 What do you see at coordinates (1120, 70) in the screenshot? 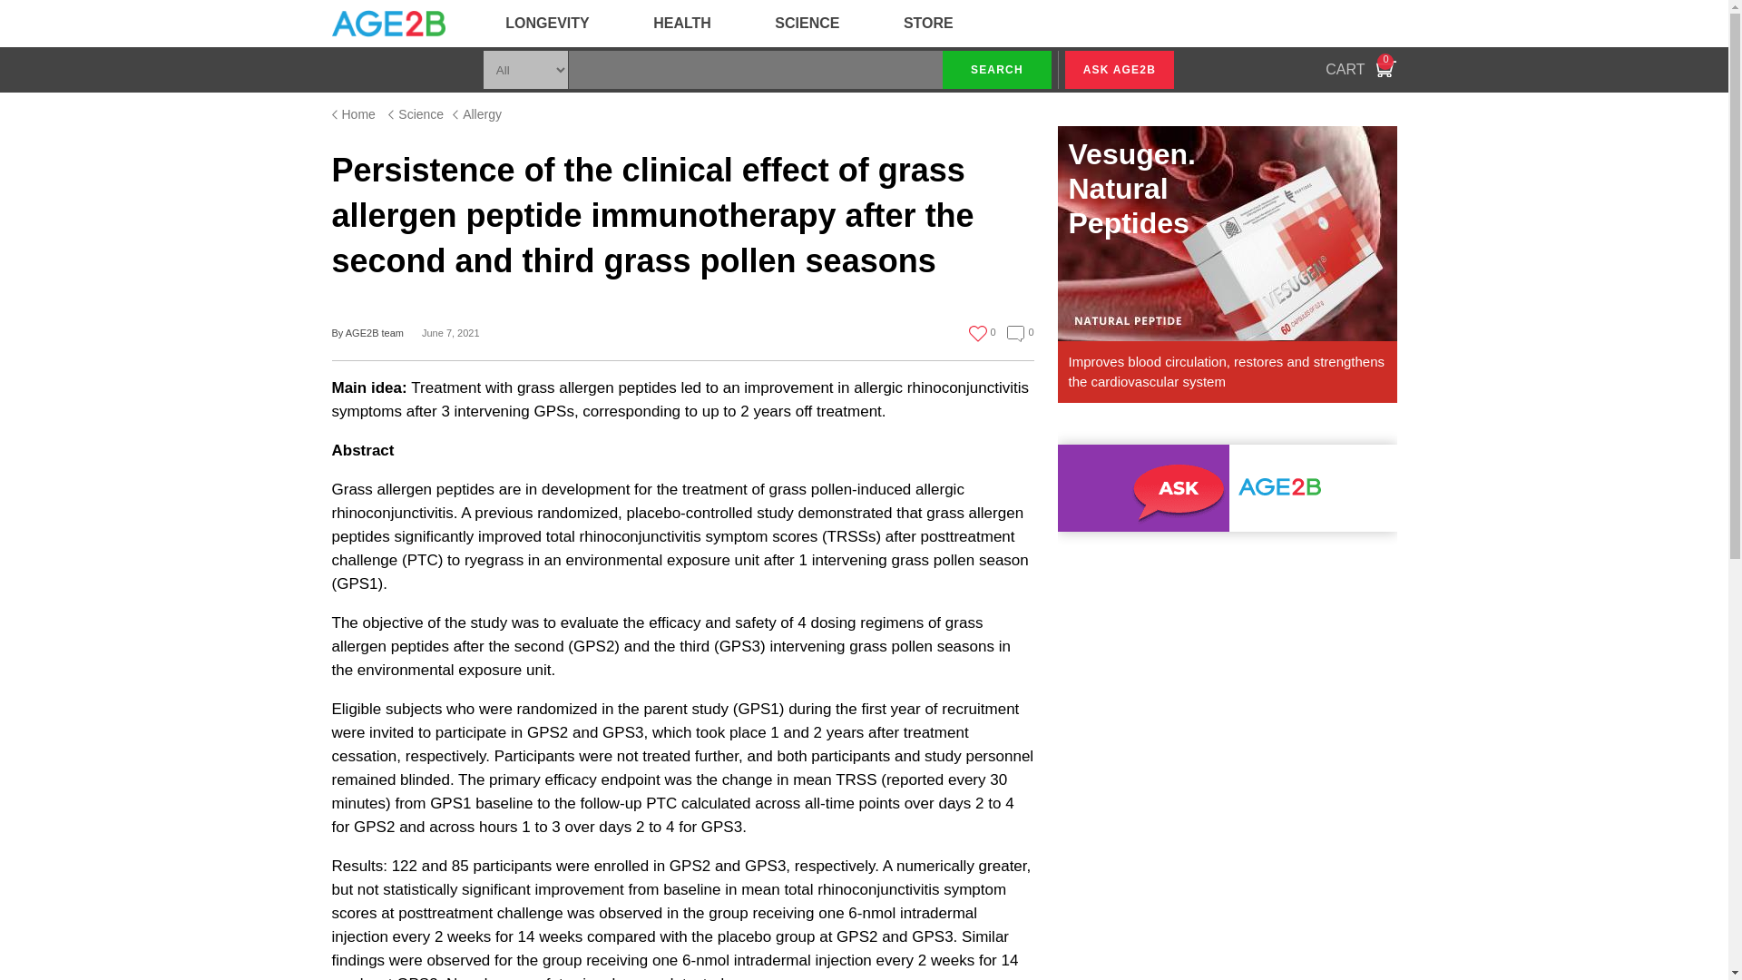
I see `STORE` at bounding box center [1120, 70].